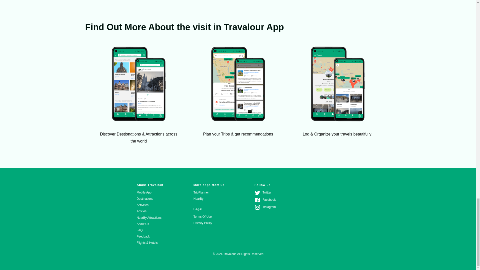 This screenshot has width=480, height=270. Describe the element at coordinates (150, 205) in the screenshot. I see `Activities` at that location.